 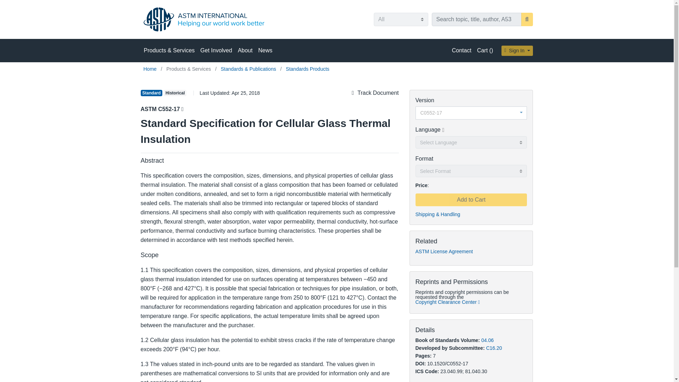 What do you see at coordinates (471, 199) in the screenshot?
I see `Add to Cart` at bounding box center [471, 199].